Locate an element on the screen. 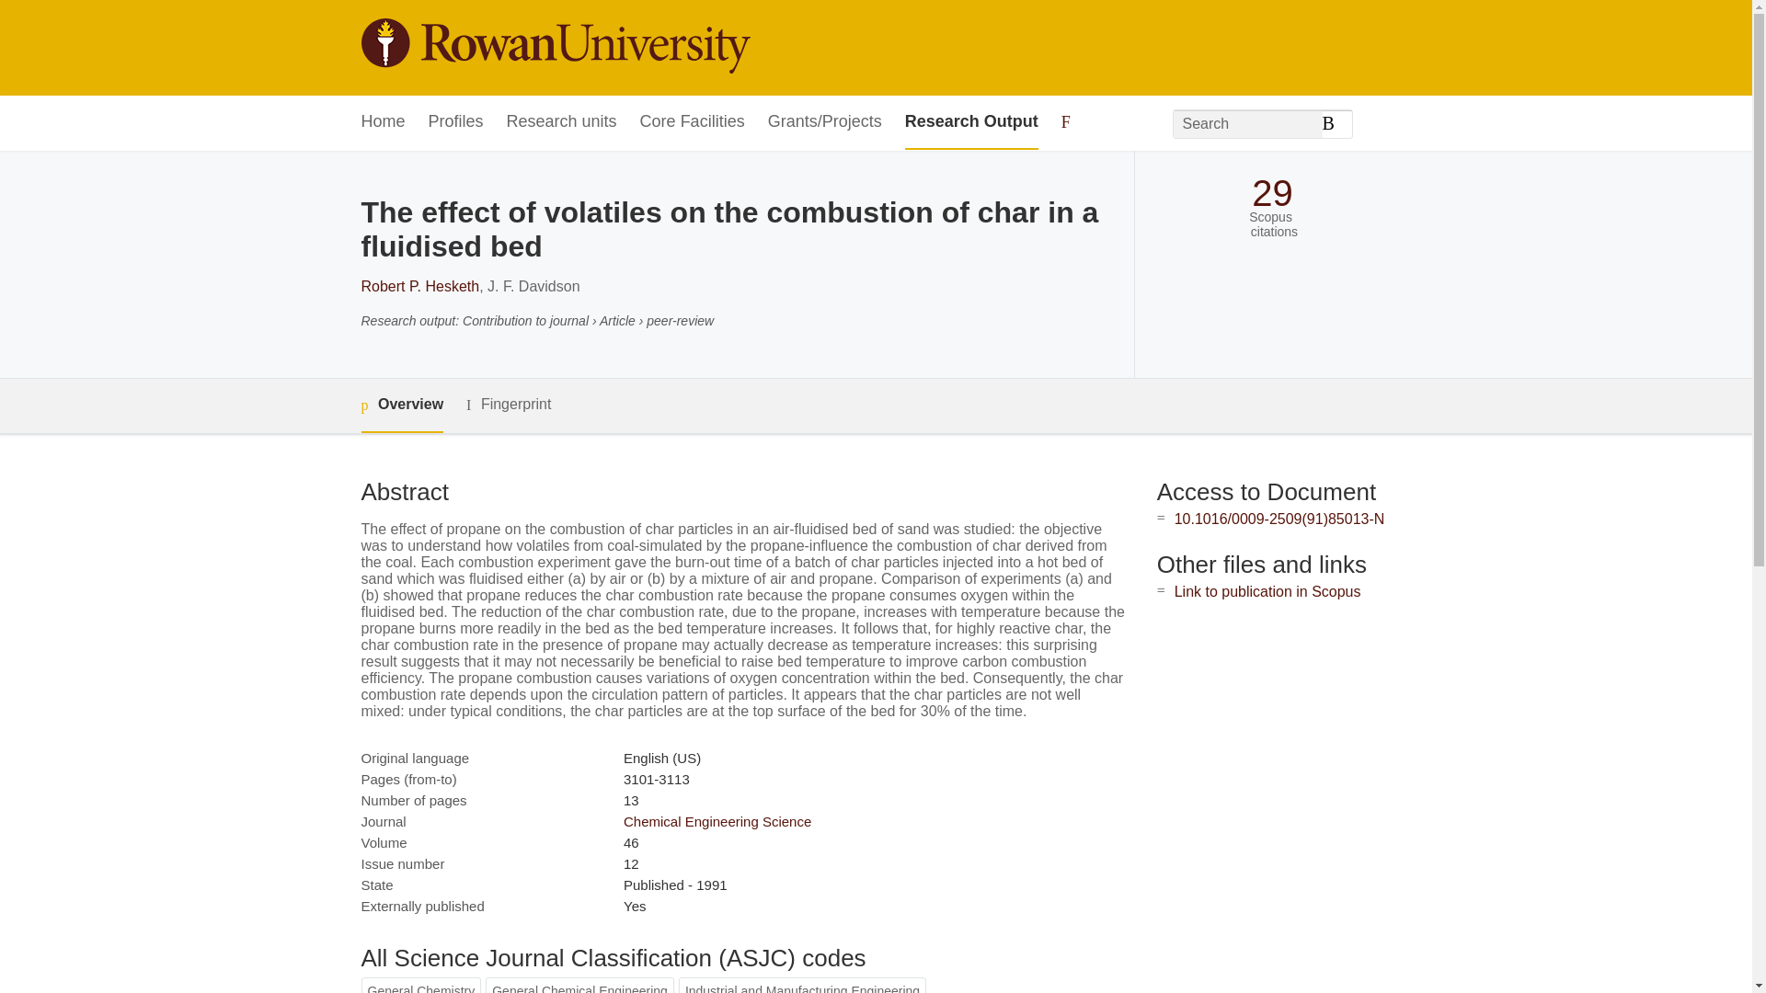 This screenshot has width=1766, height=993. Overview is located at coordinates (401, 405).